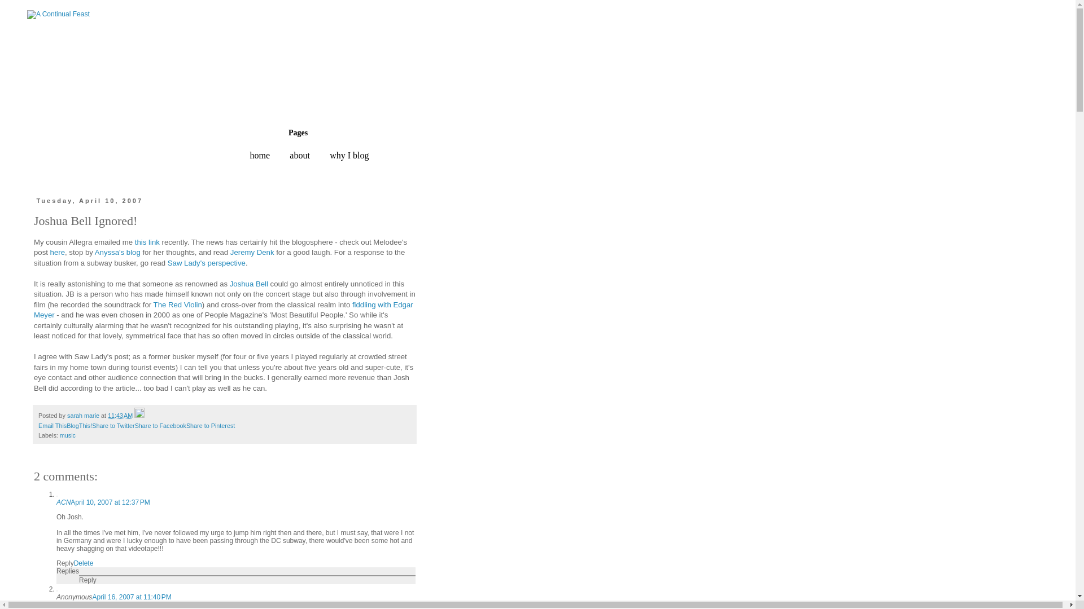 The width and height of the screenshot is (1084, 609). Describe the element at coordinates (147, 242) in the screenshot. I see `this link` at that location.